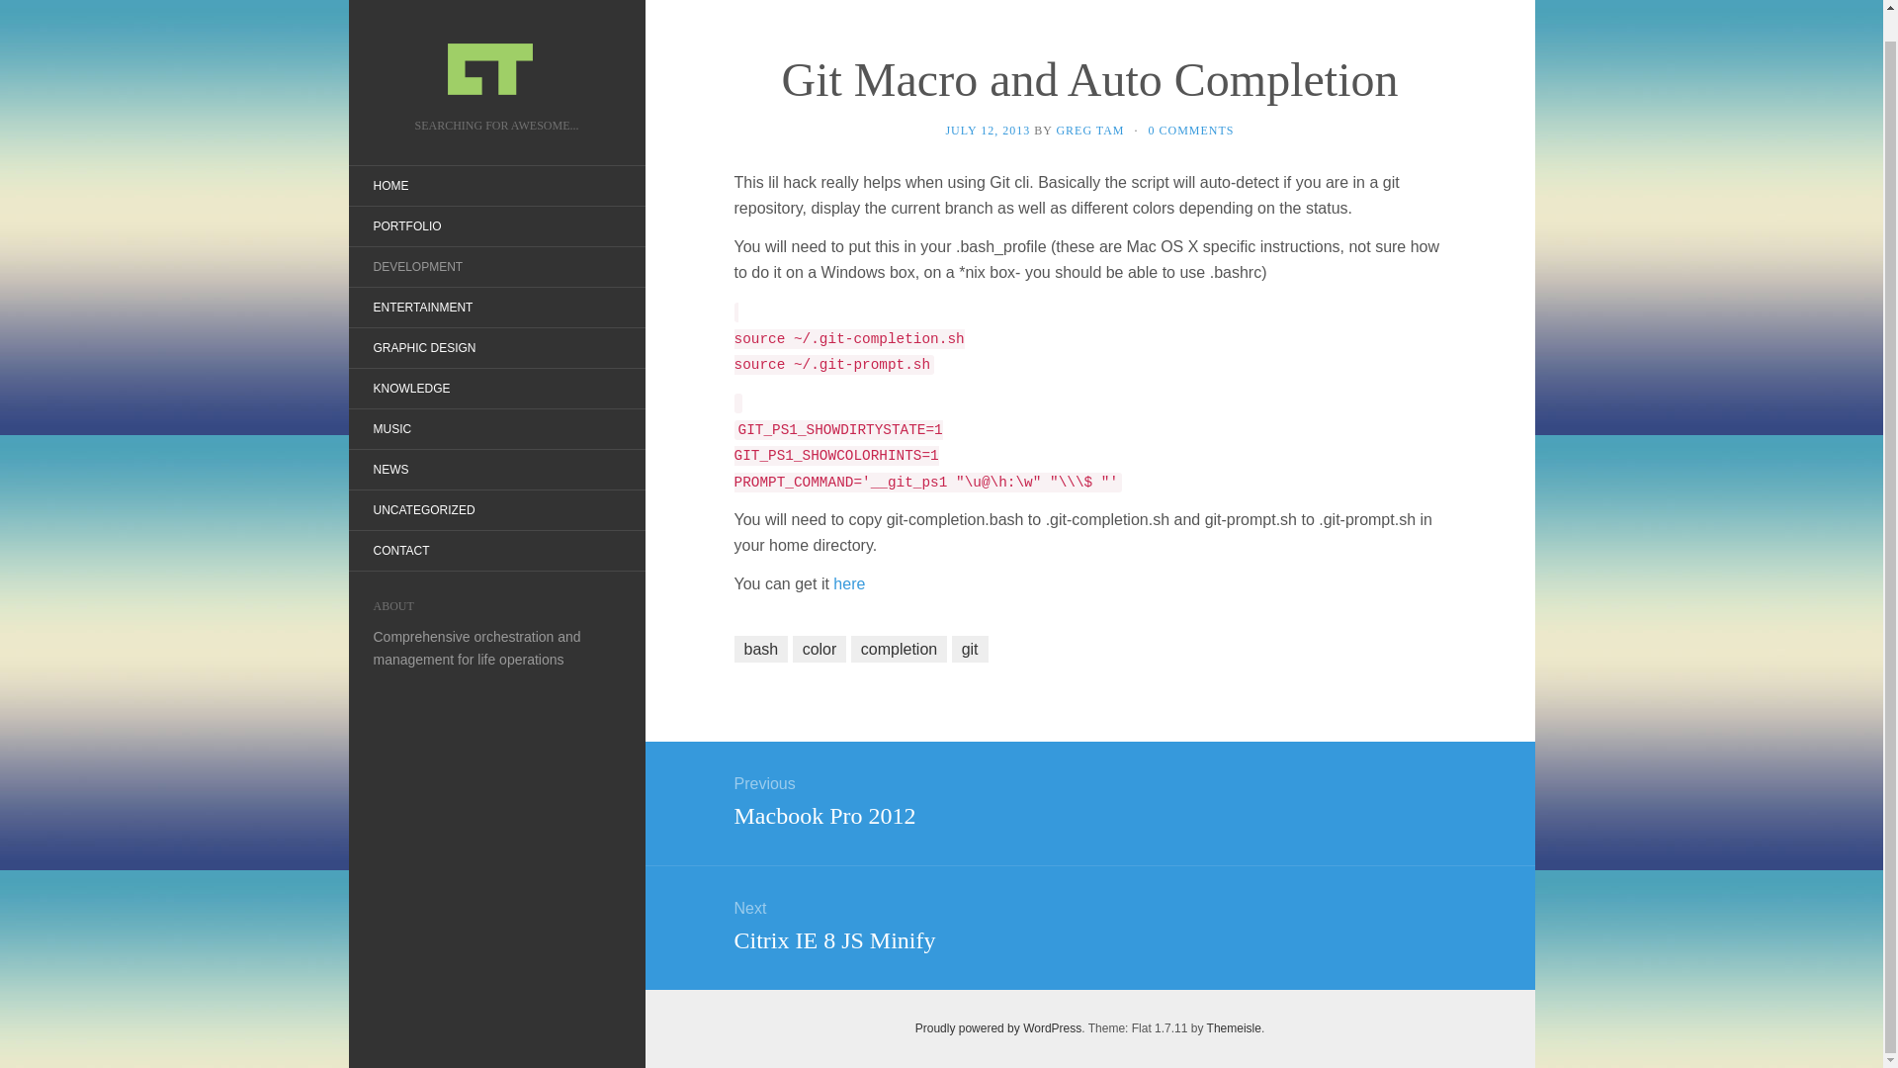 The width and height of the screenshot is (1898, 1068). I want to click on Greg Tam, so click(998, 1027).